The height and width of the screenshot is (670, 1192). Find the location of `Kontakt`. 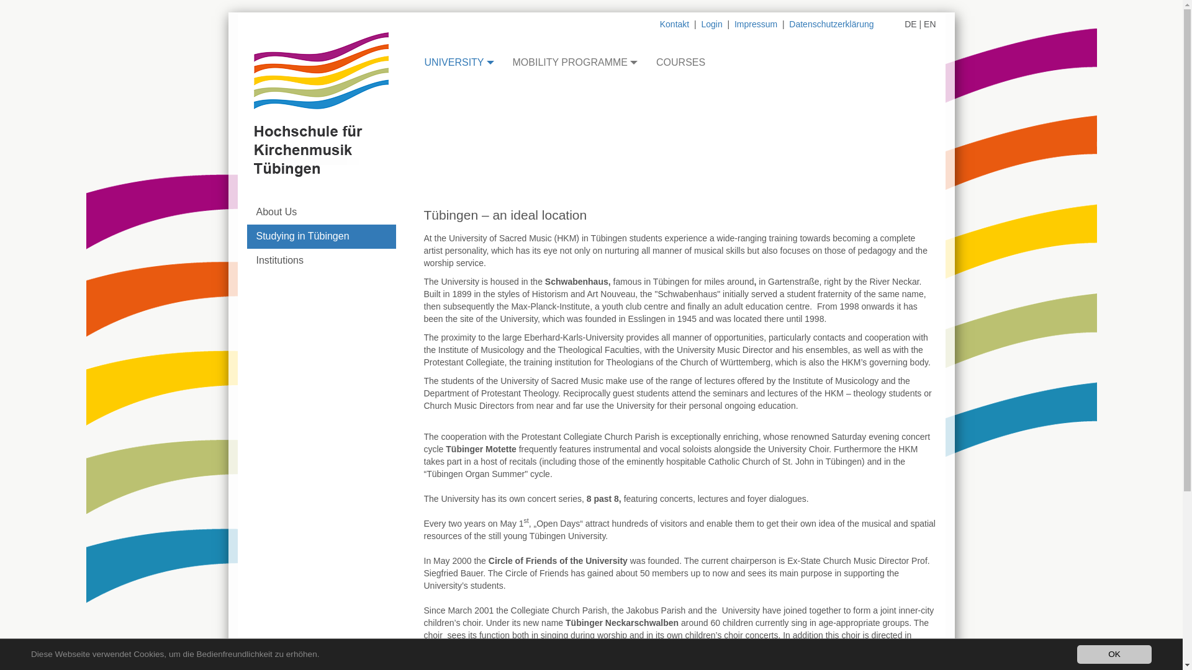

Kontakt is located at coordinates (674, 24).